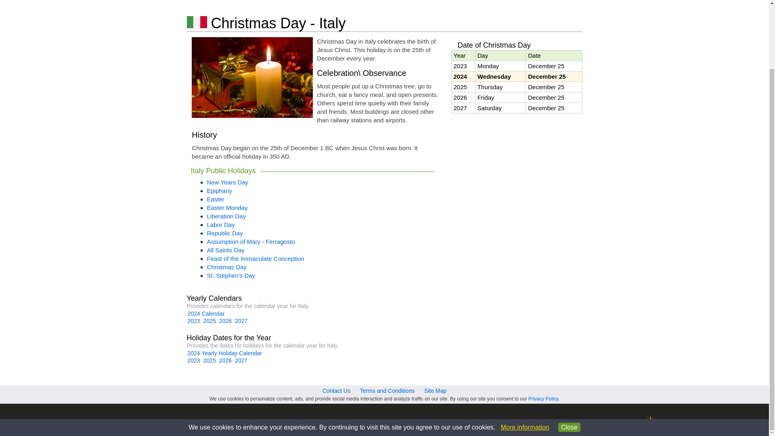 This screenshot has height=436, width=775. I want to click on Christmas Day, so click(226, 267).